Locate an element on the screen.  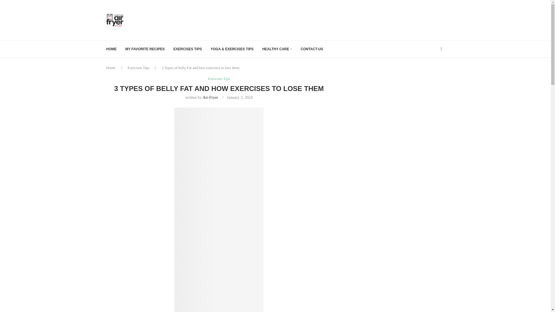
CONTACT-US is located at coordinates (312, 49).